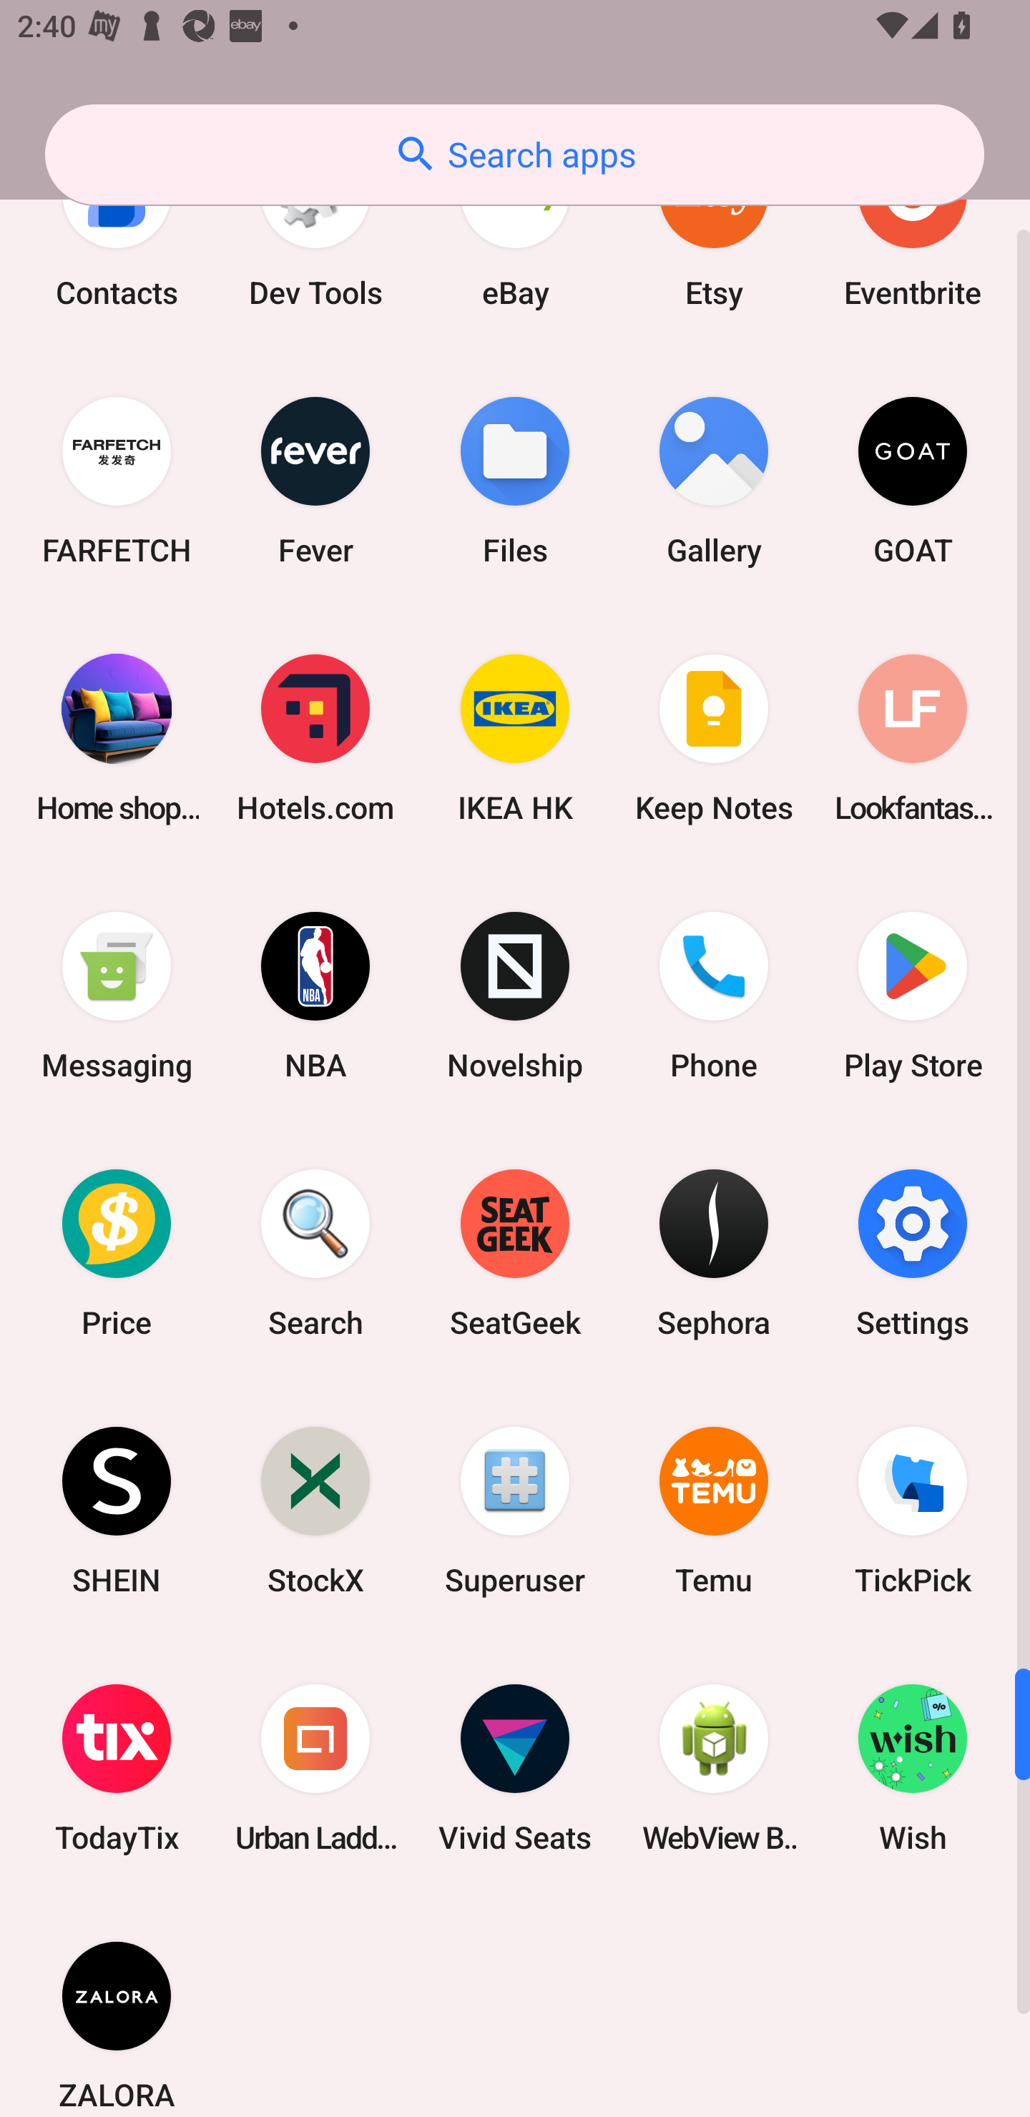 The width and height of the screenshot is (1030, 2117). I want to click on SHEIN, so click(117, 1511).